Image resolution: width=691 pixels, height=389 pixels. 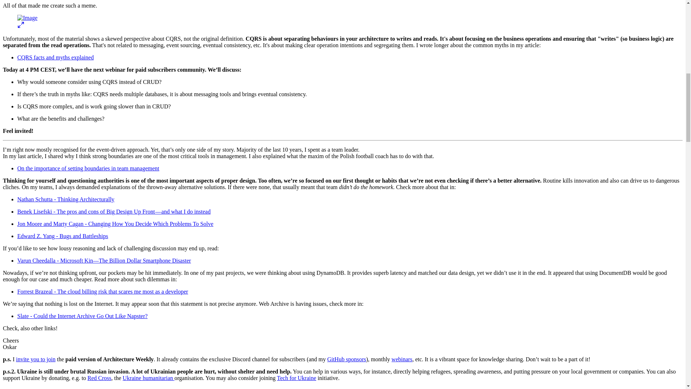 I want to click on Ukraine humanitarian, so click(x=149, y=378).